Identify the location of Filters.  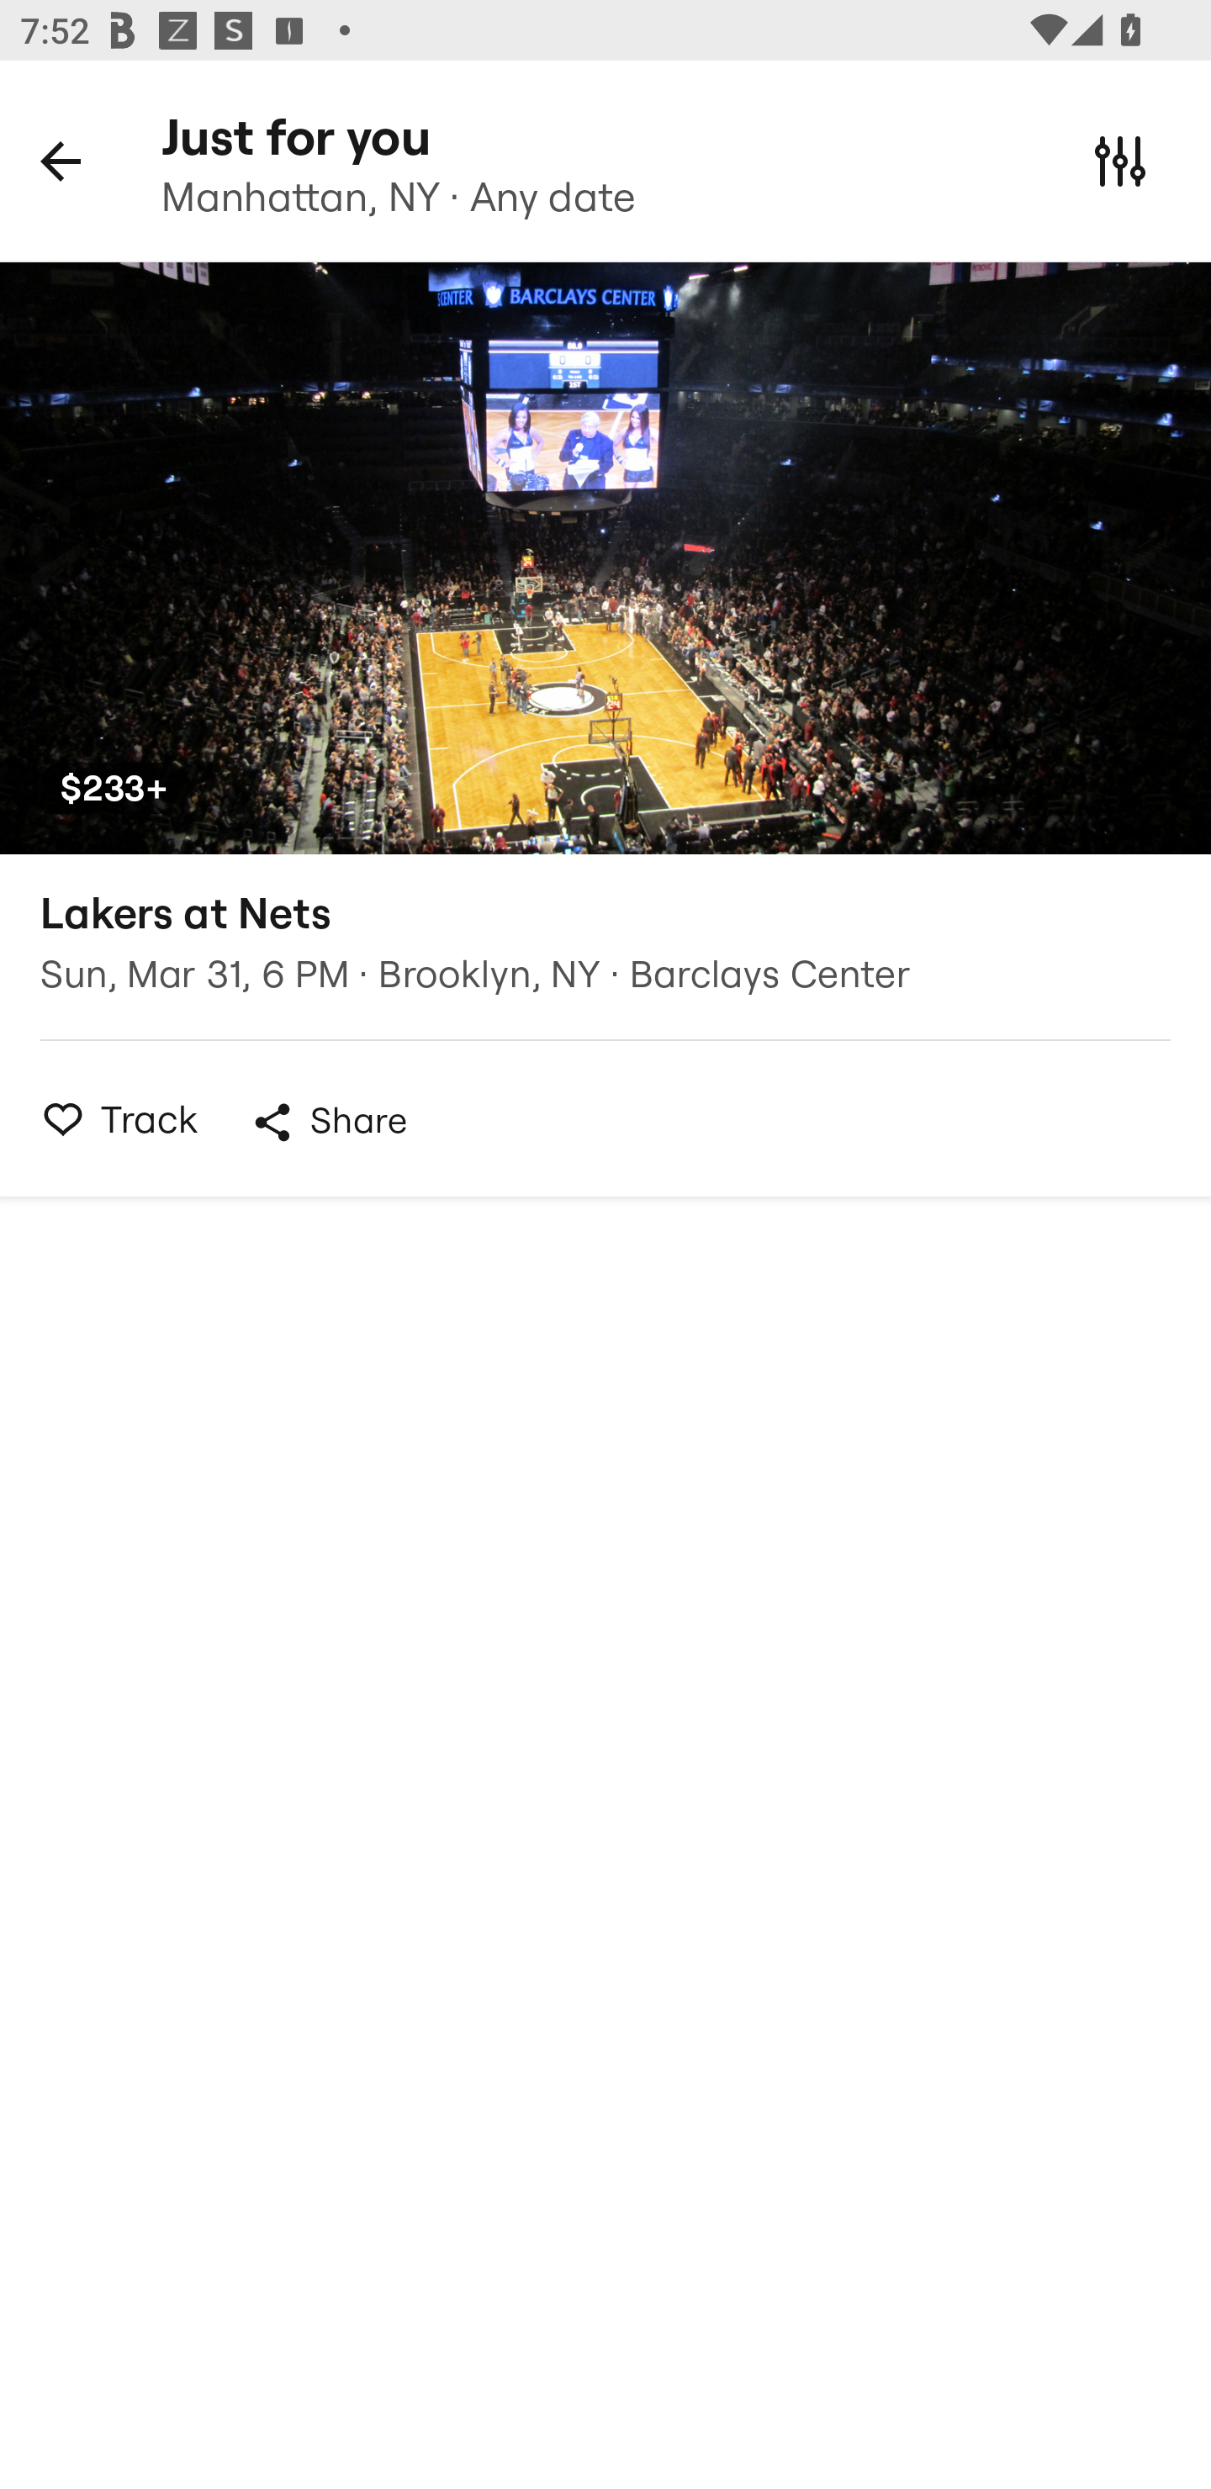
(1120, 160).